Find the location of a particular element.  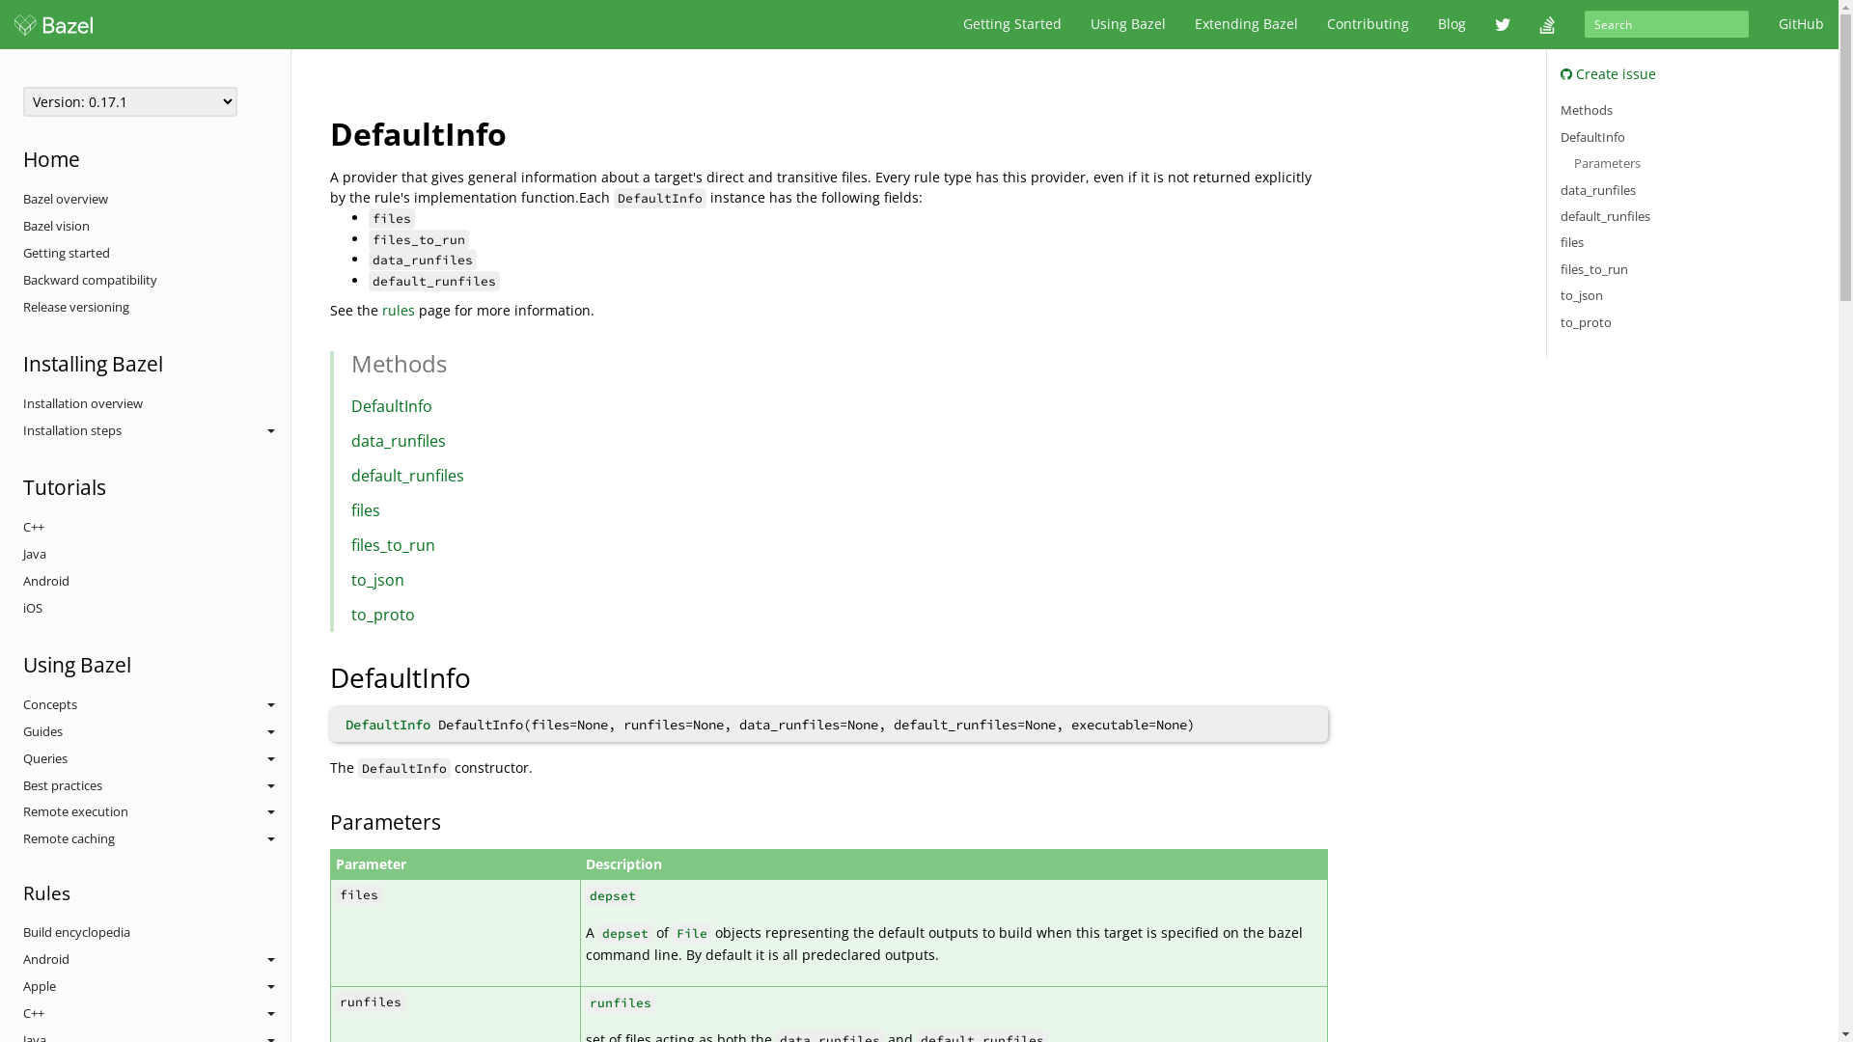

Guides is located at coordinates (156, 732).